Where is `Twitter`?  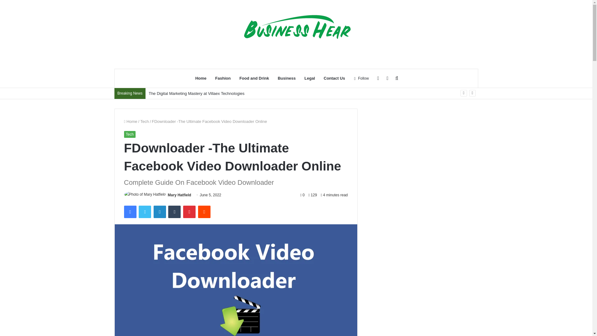
Twitter is located at coordinates (145, 212).